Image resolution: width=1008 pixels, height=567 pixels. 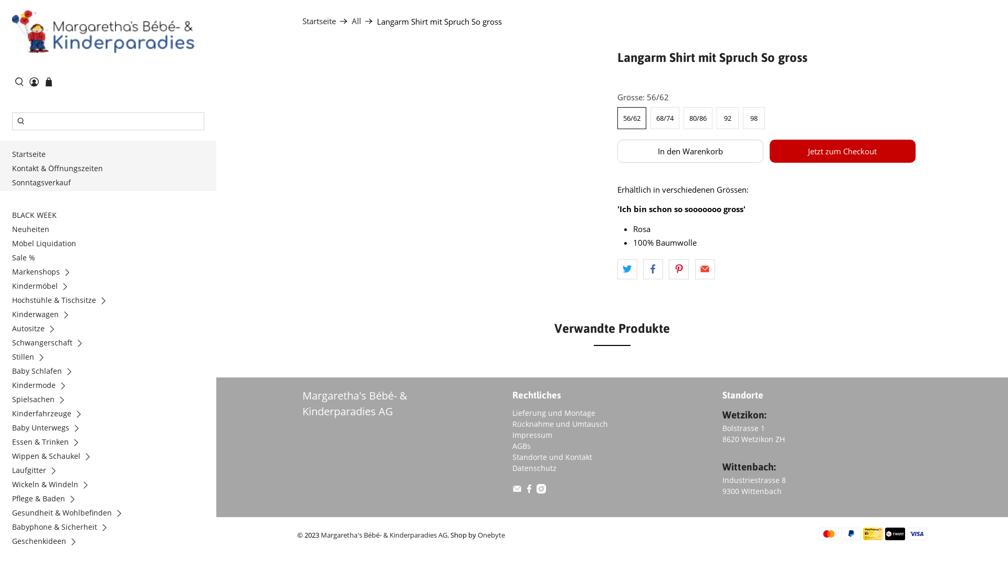 I want to click on Schwangerschaft, so click(x=51, y=344).